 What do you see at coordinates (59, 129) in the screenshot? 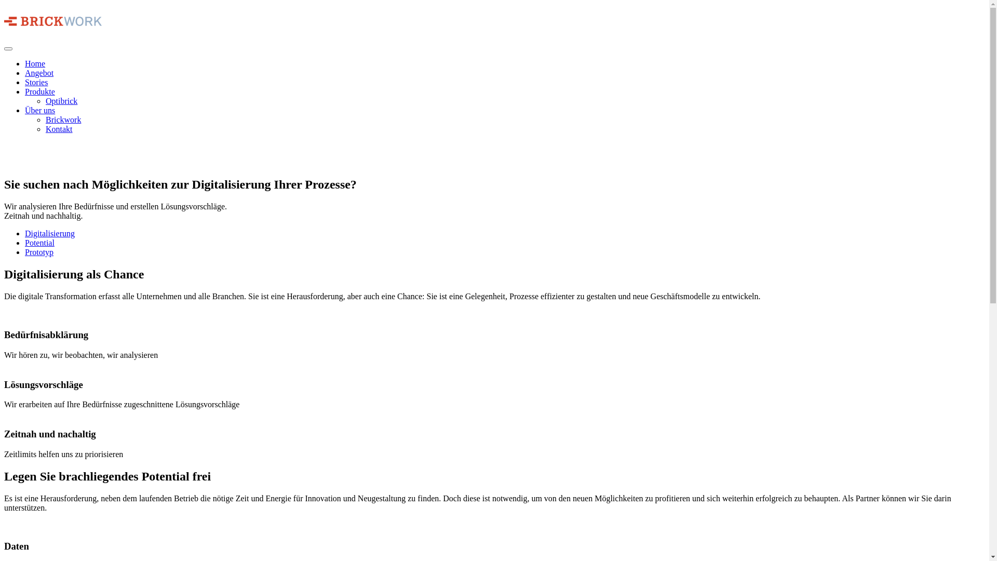
I see `Kontakt` at bounding box center [59, 129].